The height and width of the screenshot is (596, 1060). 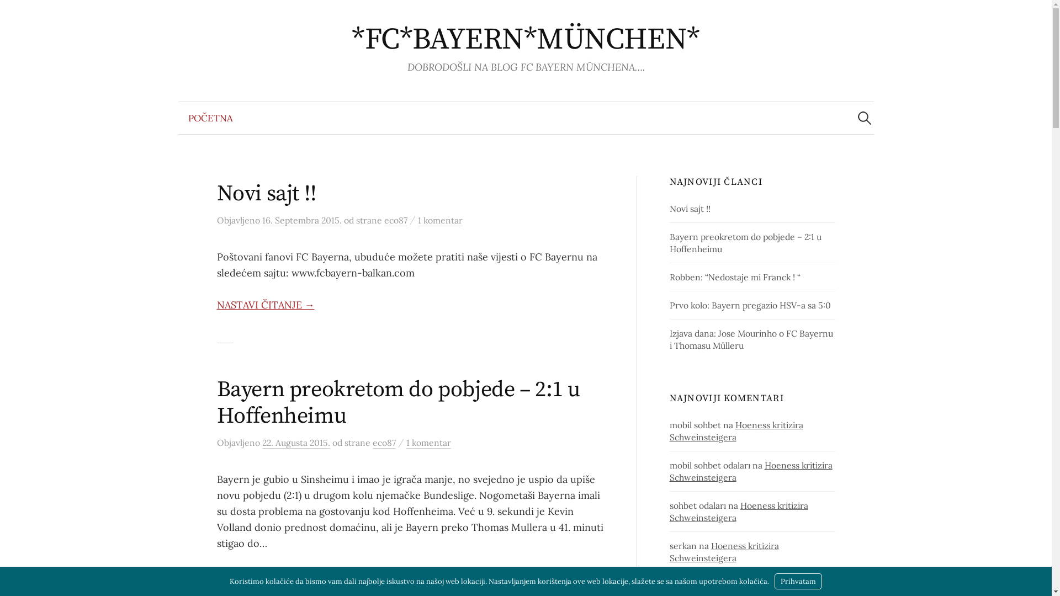 What do you see at coordinates (724, 552) in the screenshot?
I see `Hoeness kritizira Schweinsteigera` at bounding box center [724, 552].